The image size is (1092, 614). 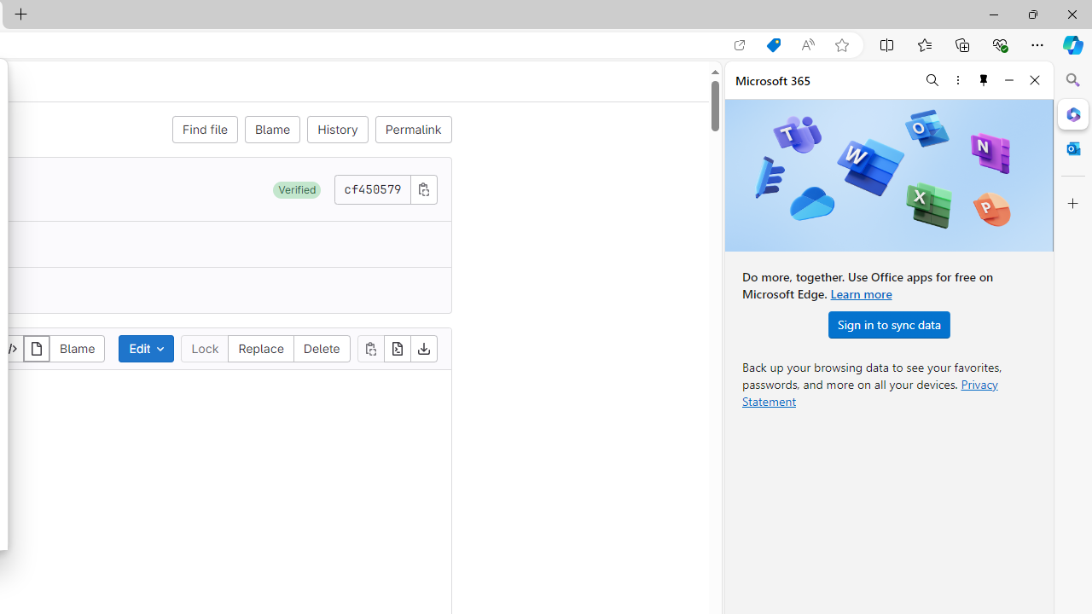 I want to click on Restore, so click(x=1032, y=14).